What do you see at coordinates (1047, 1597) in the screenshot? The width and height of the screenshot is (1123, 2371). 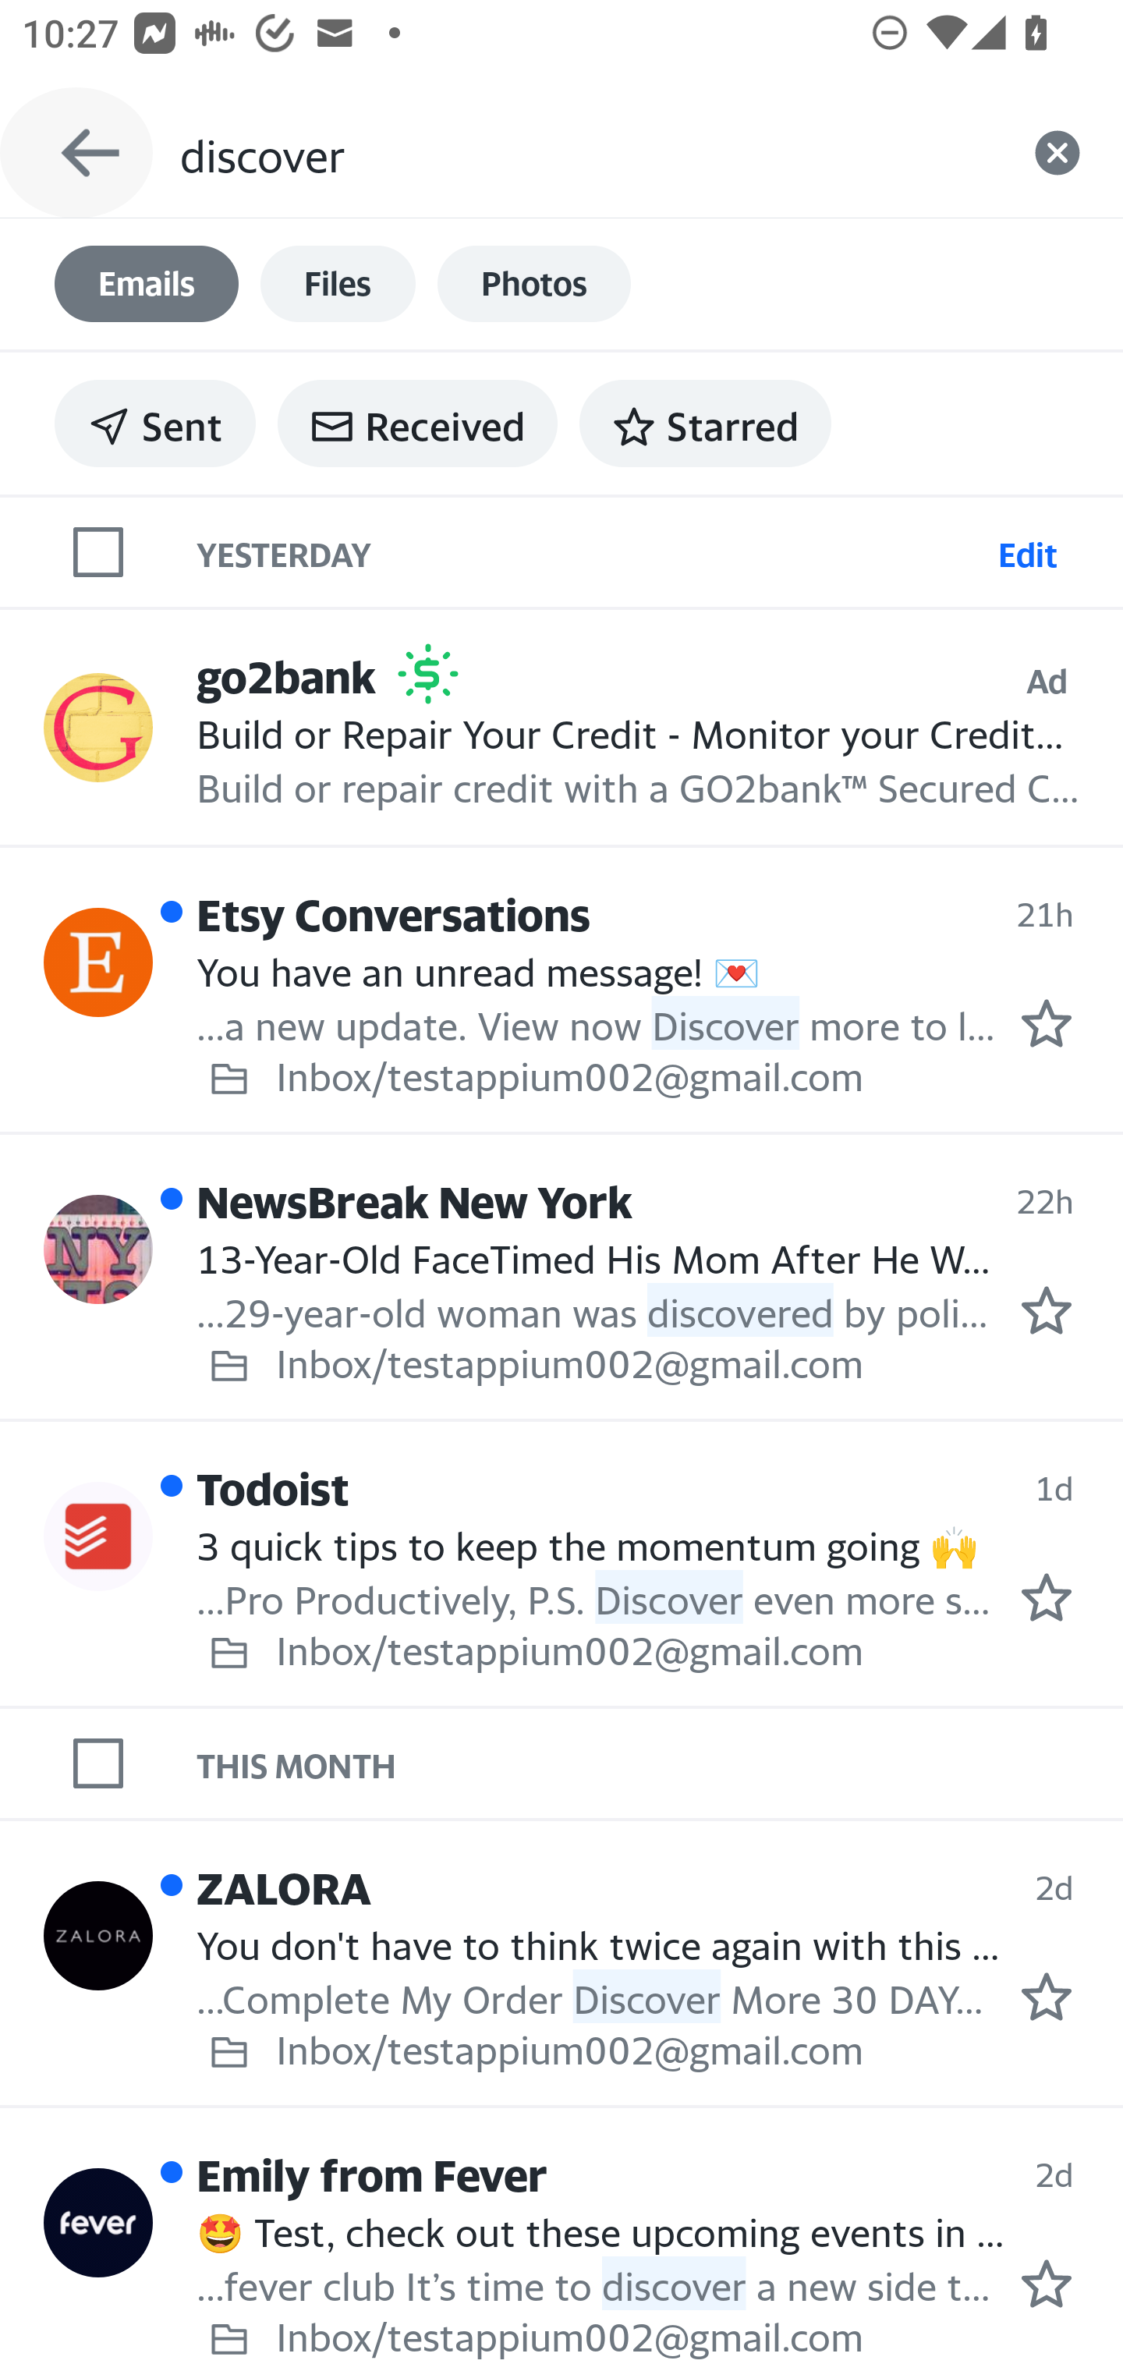 I see `Mark as starred.` at bounding box center [1047, 1597].